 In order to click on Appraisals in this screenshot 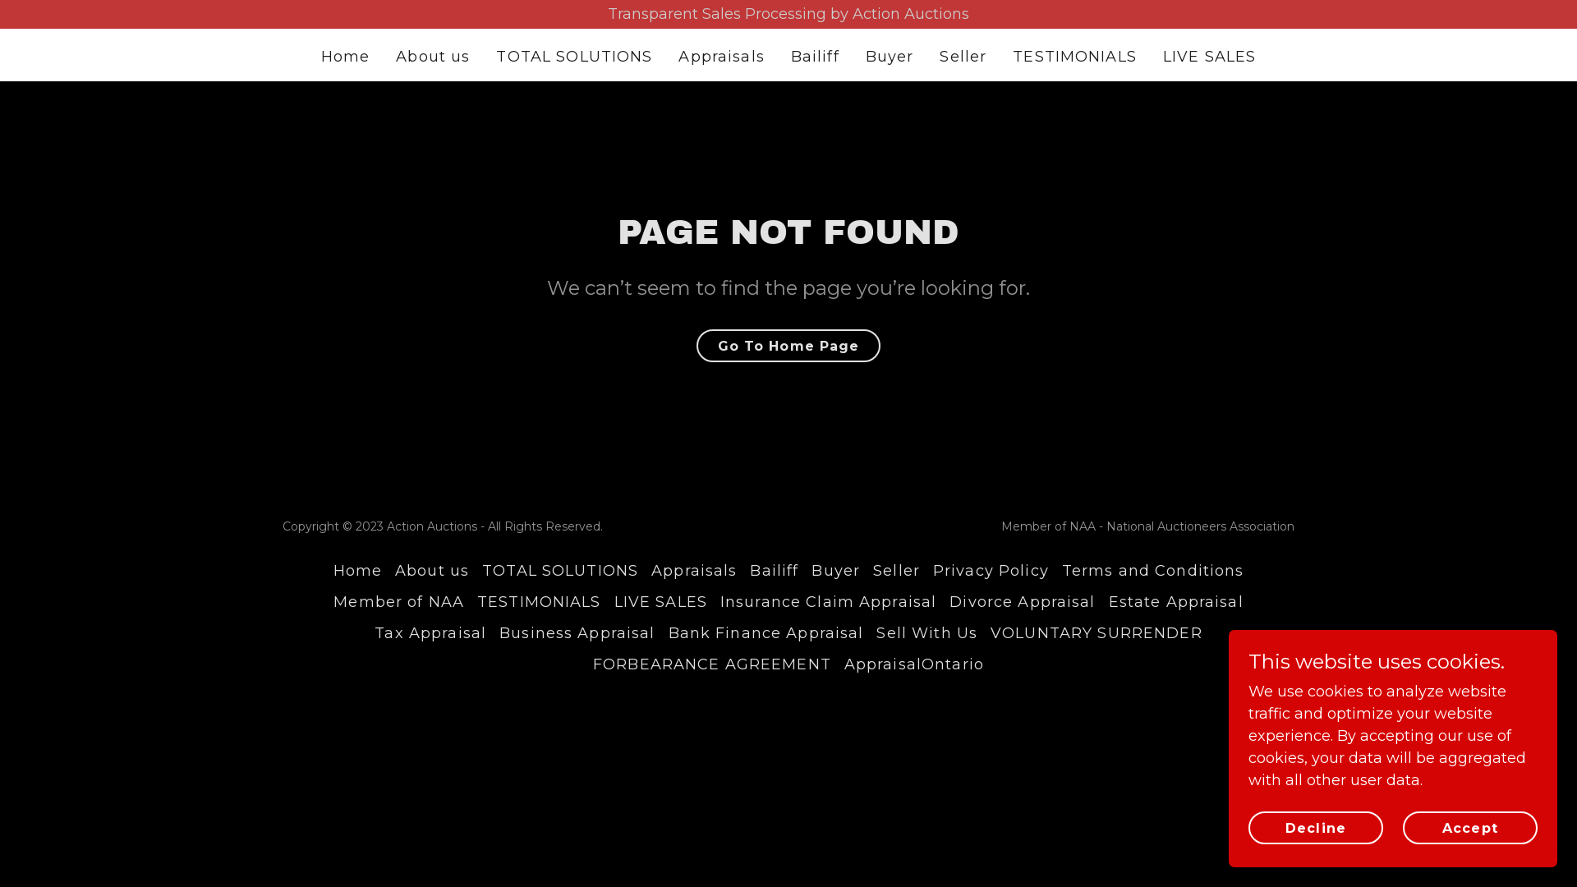, I will do `click(694, 571)`.